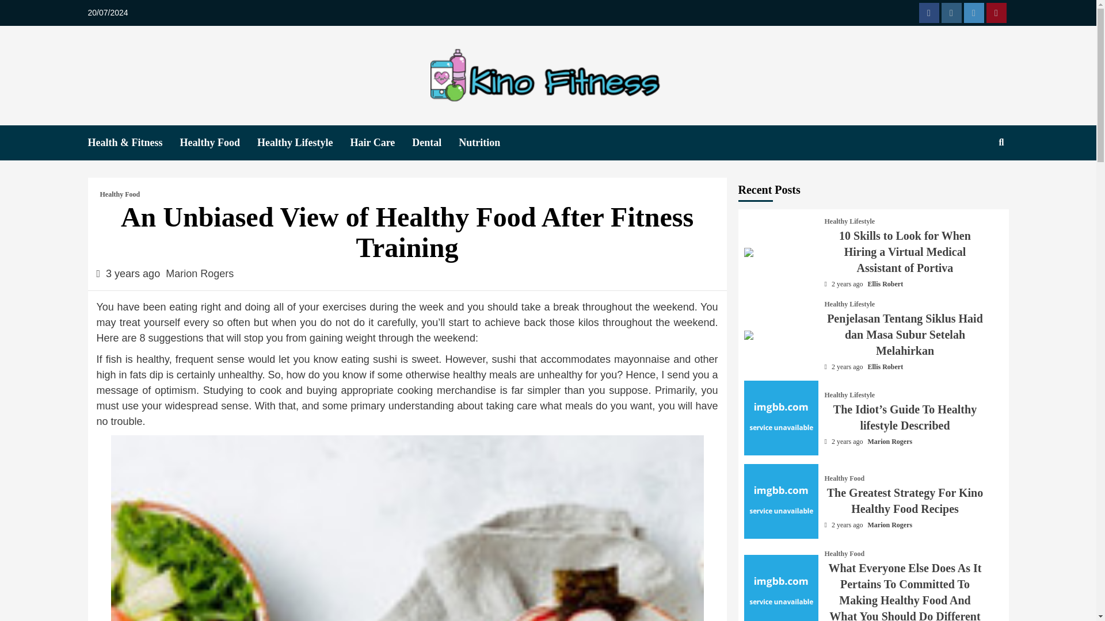 This screenshot has width=1105, height=621. What do you see at coordinates (487, 143) in the screenshot?
I see `Nutrition` at bounding box center [487, 143].